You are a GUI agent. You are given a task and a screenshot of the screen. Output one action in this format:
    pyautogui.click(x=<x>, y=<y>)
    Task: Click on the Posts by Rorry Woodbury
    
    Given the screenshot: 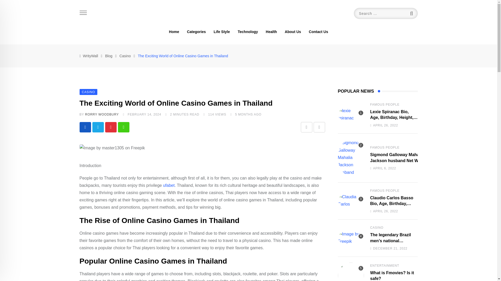 What is the action you would take?
    pyautogui.click(x=102, y=114)
    